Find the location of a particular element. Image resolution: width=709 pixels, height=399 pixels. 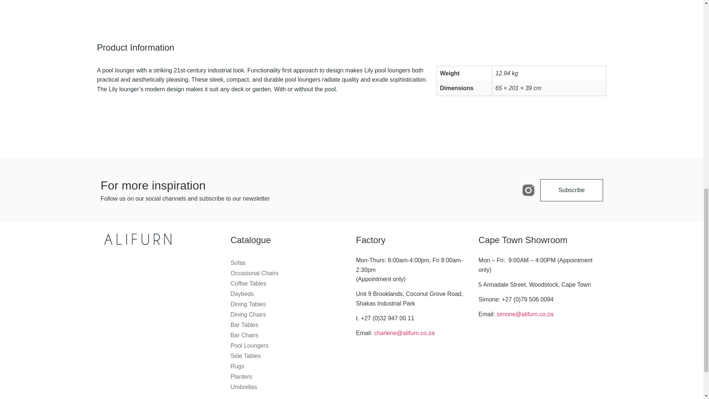

Umbrellas is located at coordinates (290, 387).